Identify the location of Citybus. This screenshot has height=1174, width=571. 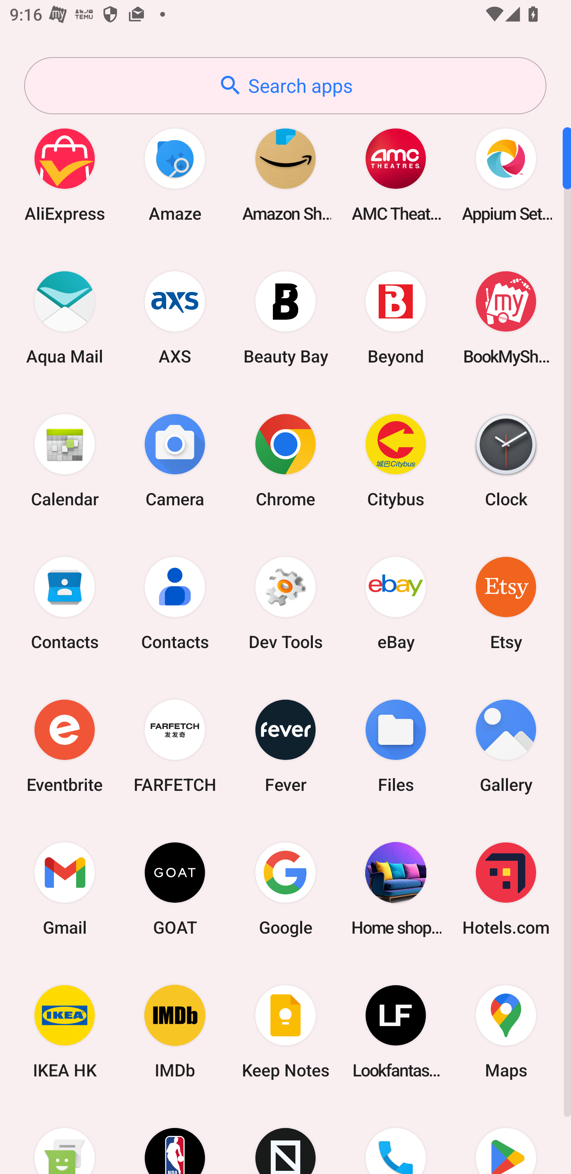
(396, 460).